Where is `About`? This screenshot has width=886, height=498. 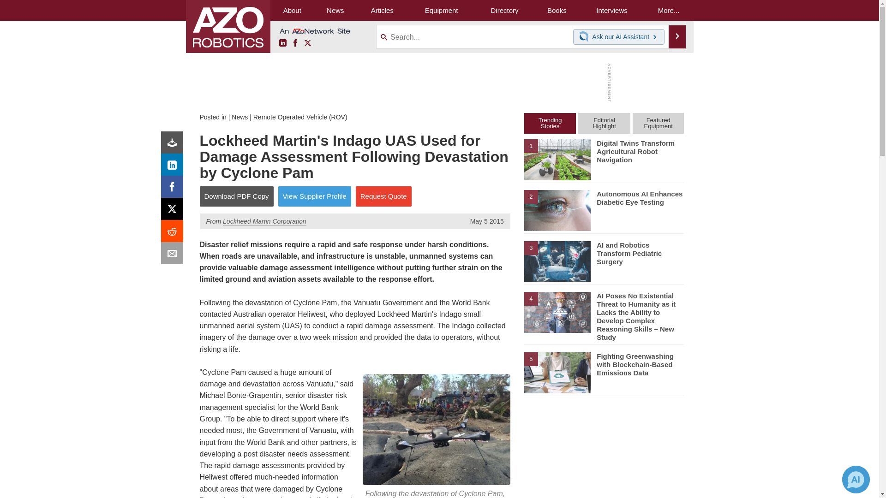 About is located at coordinates (292, 10).